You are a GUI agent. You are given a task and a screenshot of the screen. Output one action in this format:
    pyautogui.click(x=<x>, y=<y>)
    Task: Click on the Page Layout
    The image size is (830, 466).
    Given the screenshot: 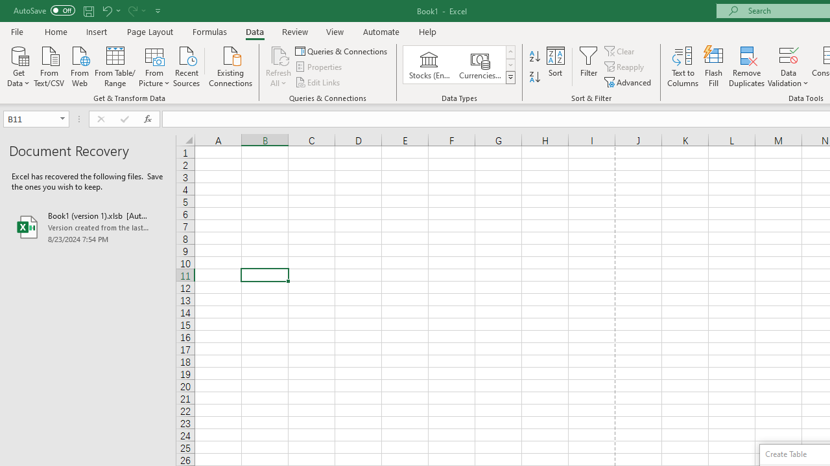 What is the action you would take?
    pyautogui.click(x=149, y=31)
    